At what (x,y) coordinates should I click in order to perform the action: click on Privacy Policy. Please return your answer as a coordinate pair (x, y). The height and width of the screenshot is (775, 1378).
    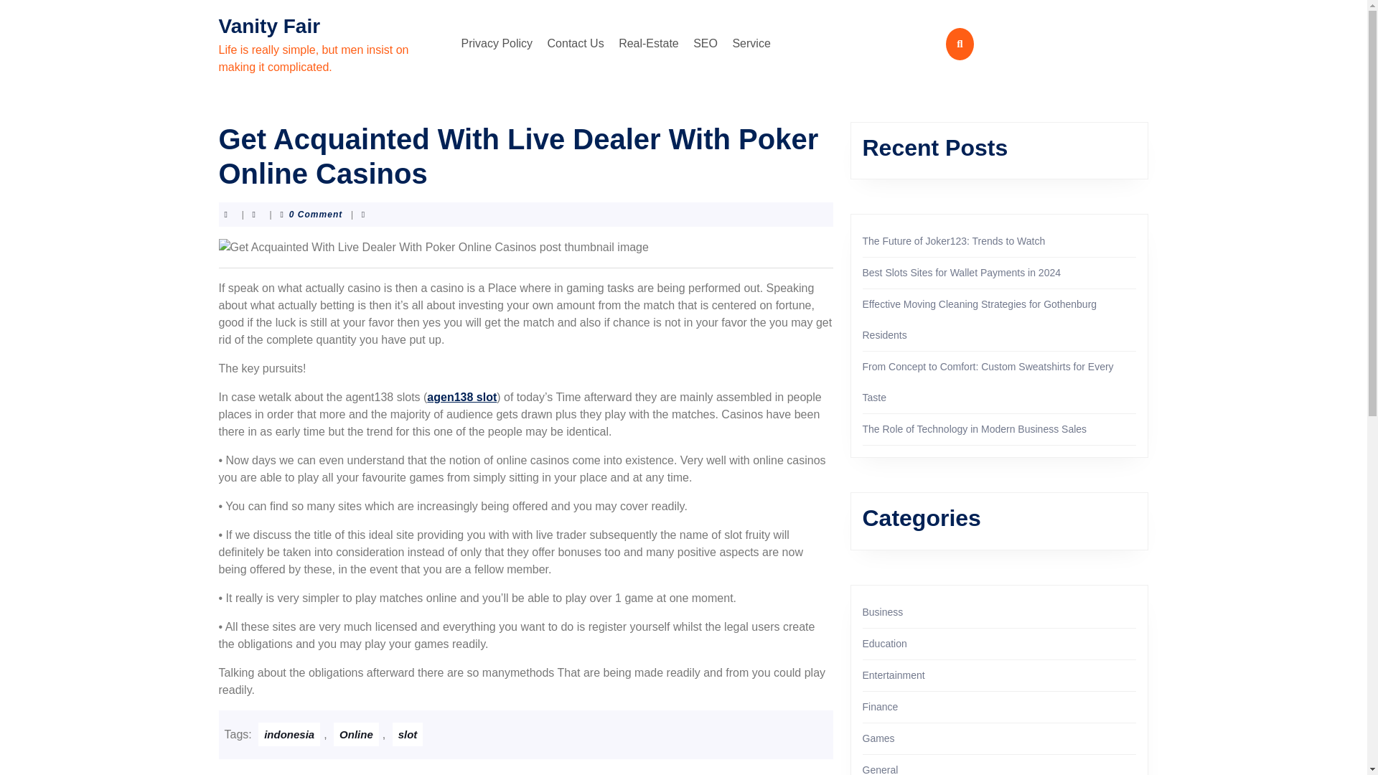
    Looking at the image, I should click on (497, 44).